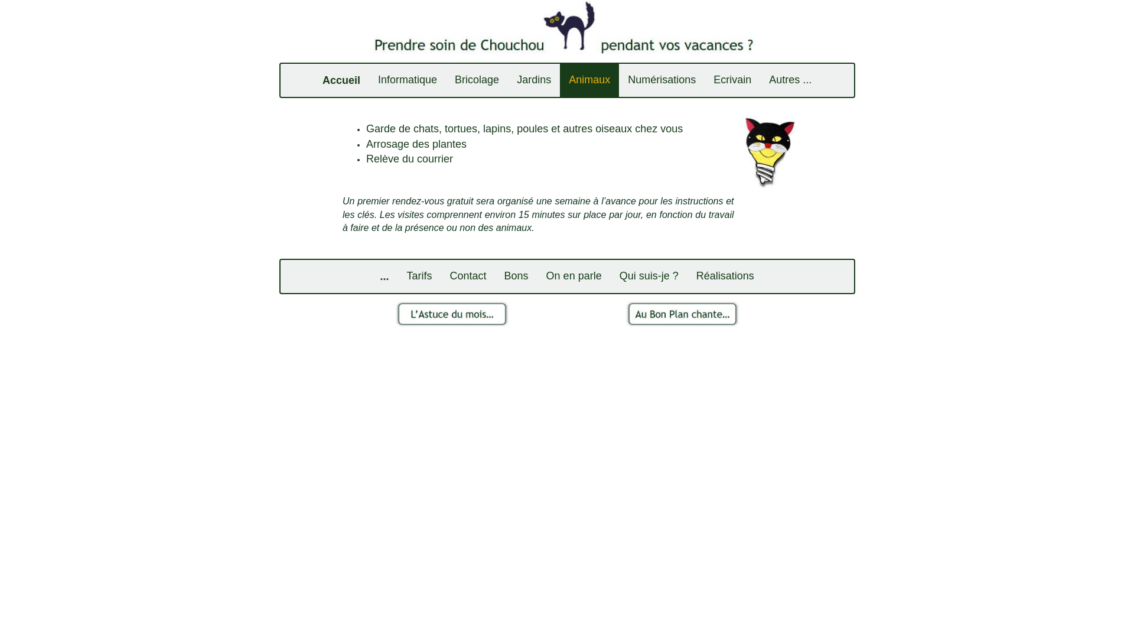  Describe the element at coordinates (419, 276) in the screenshot. I see `Tarifs` at that location.